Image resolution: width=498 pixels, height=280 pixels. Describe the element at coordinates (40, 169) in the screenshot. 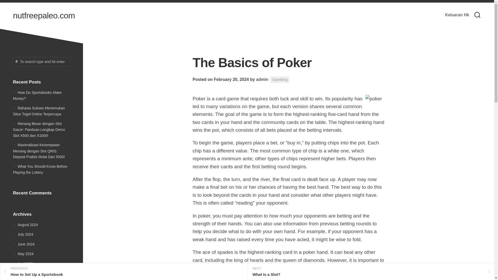

I see `What You Should Know Before Playing the Lottery` at that location.